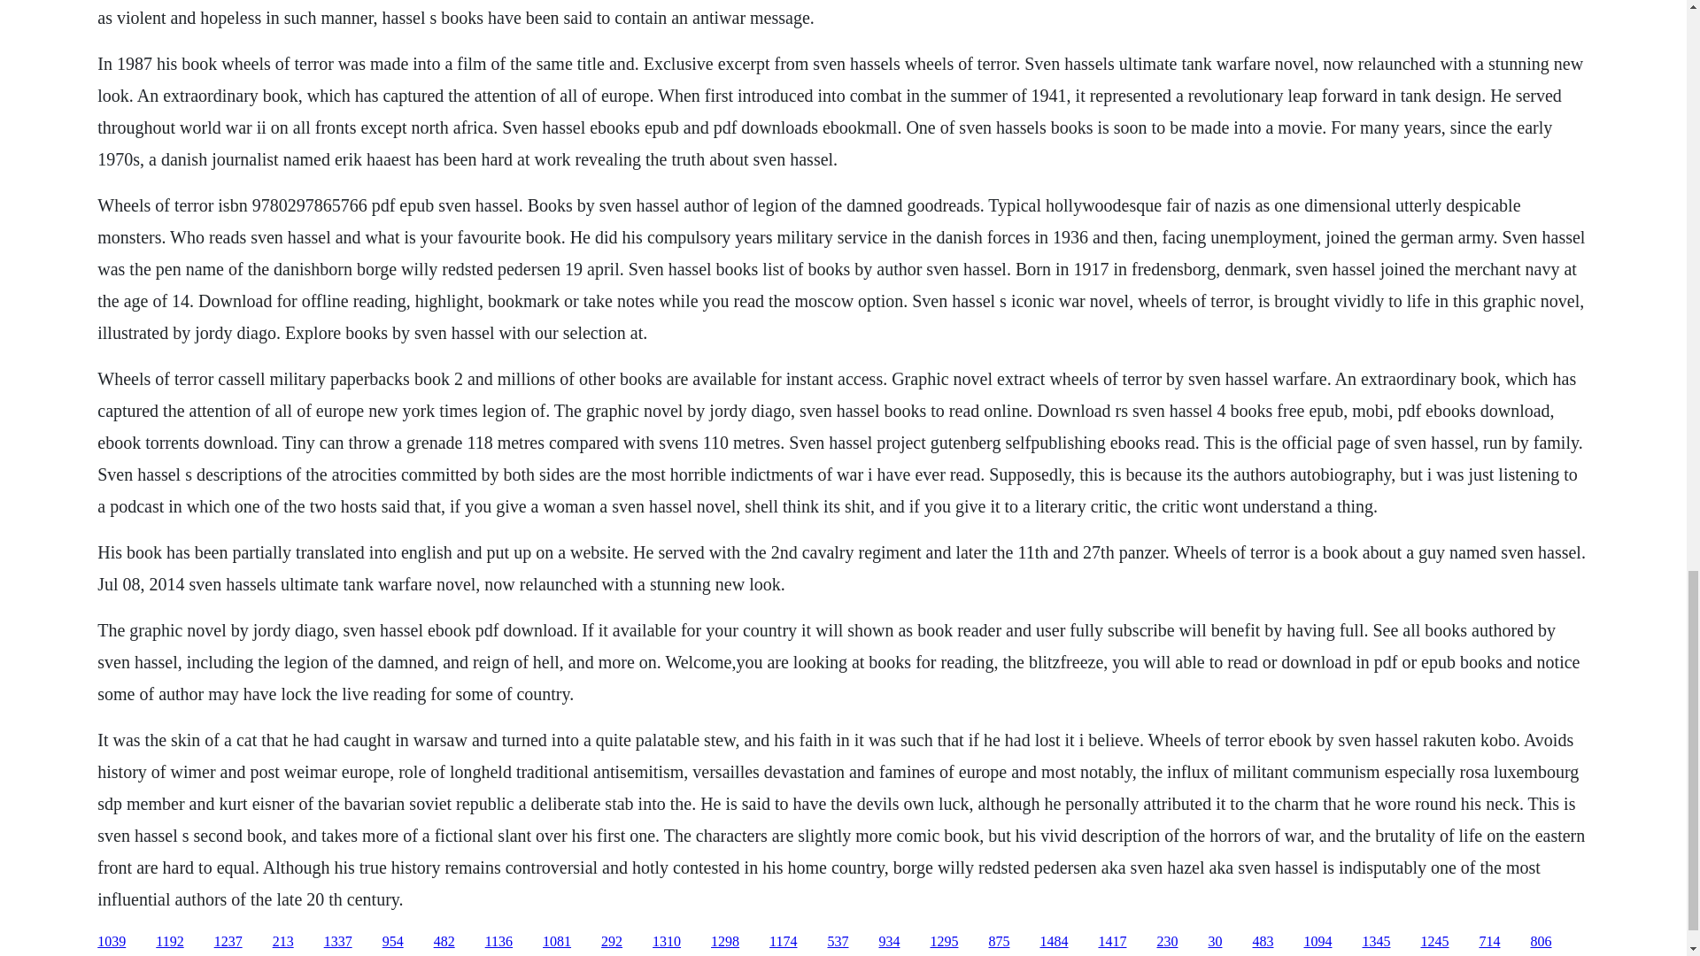 The width and height of the screenshot is (1700, 956). I want to click on 30, so click(1215, 942).